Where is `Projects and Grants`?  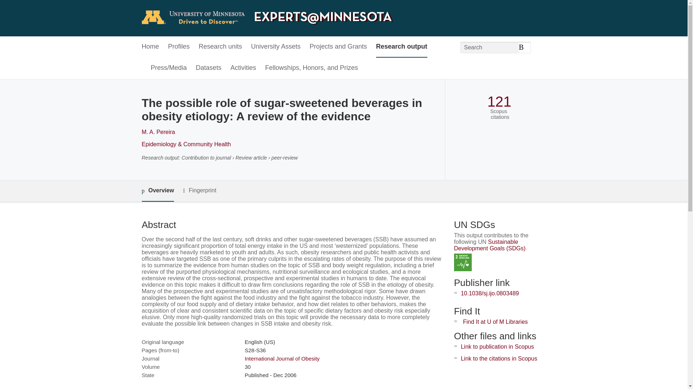
Projects and Grants is located at coordinates (339, 47).